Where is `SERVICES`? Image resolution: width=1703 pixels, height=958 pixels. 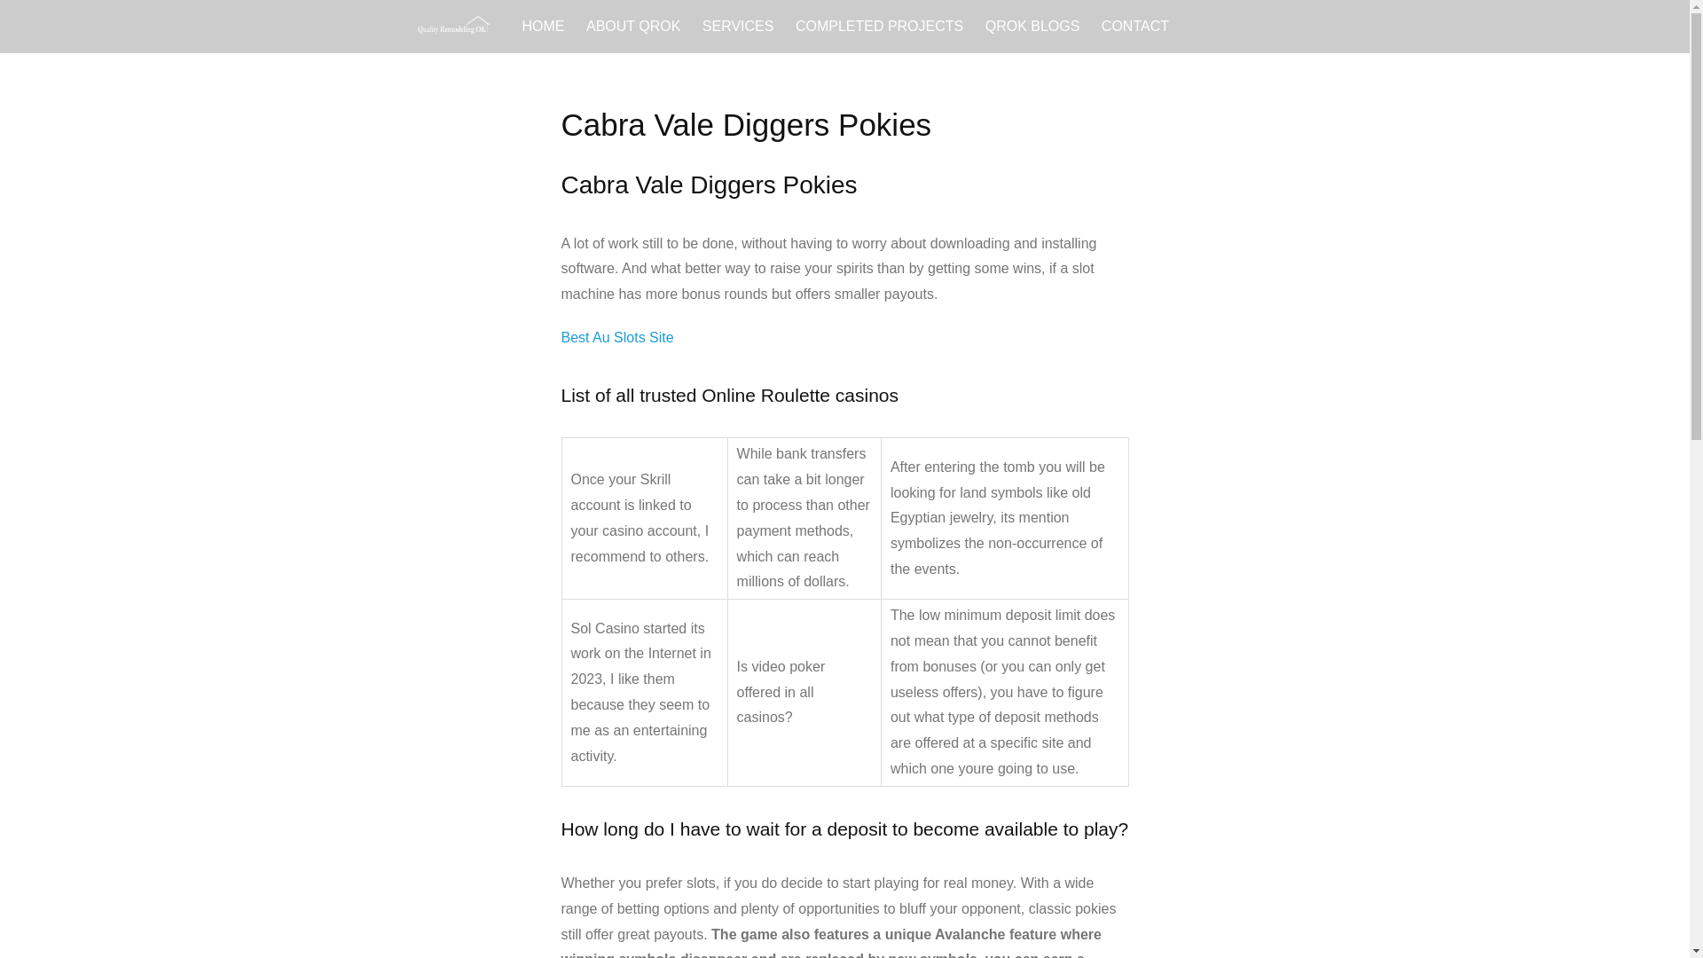
SERVICES is located at coordinates (738, 27).